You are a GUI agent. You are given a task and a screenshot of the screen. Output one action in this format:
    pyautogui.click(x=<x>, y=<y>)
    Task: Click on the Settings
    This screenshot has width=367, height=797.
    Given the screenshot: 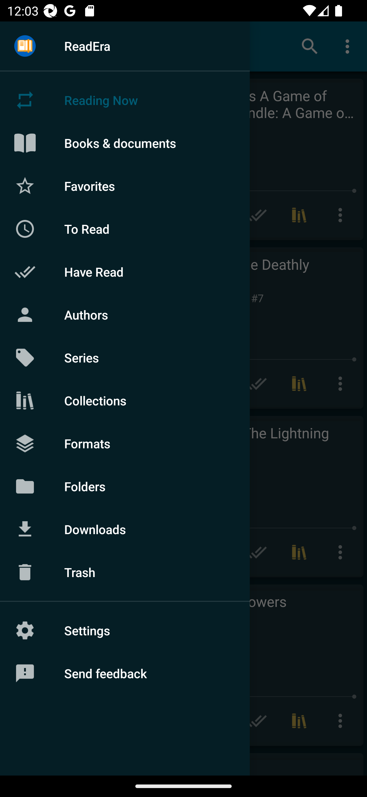 What is the action you would take?
    pyautogui.click(x=125, y=630)
    